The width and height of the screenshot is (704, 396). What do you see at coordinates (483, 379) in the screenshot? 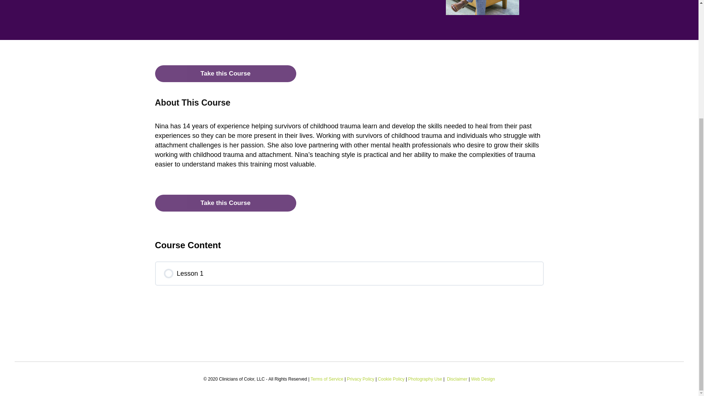
I see `Web Design` at bounding box center [483, 379].